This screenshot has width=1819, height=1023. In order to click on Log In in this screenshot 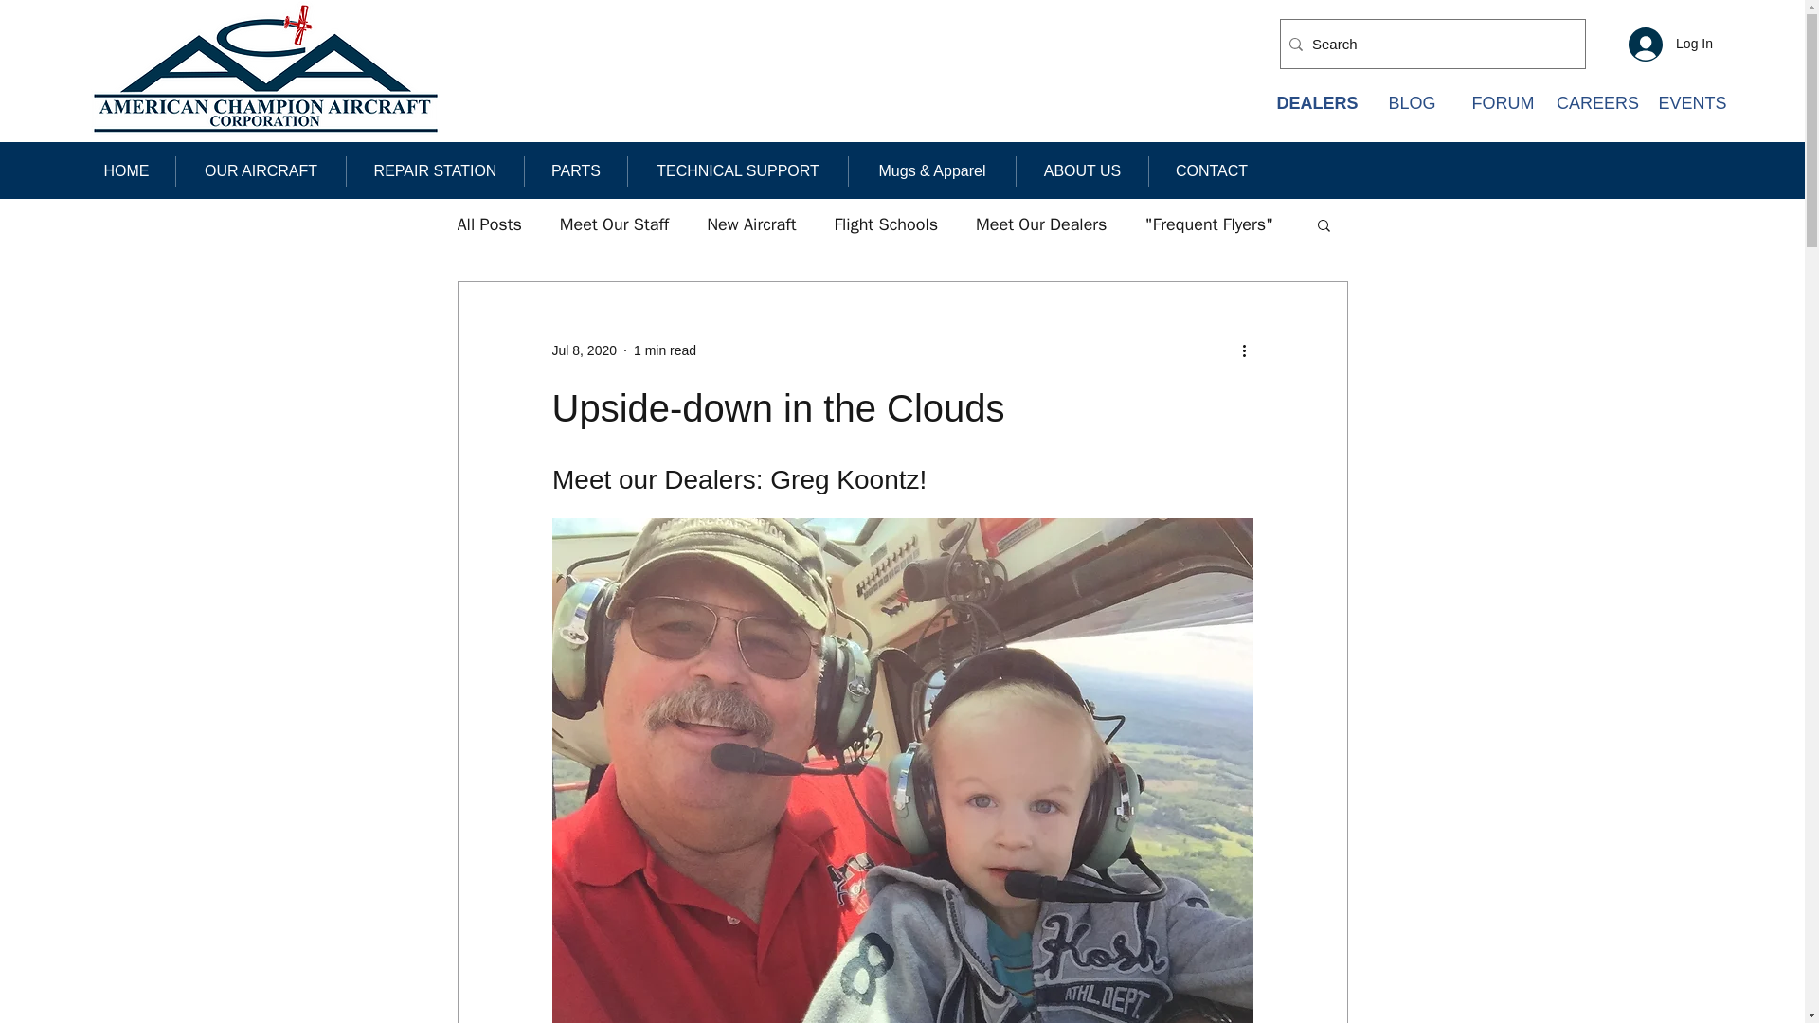, I will do `click(1670, 44)`.